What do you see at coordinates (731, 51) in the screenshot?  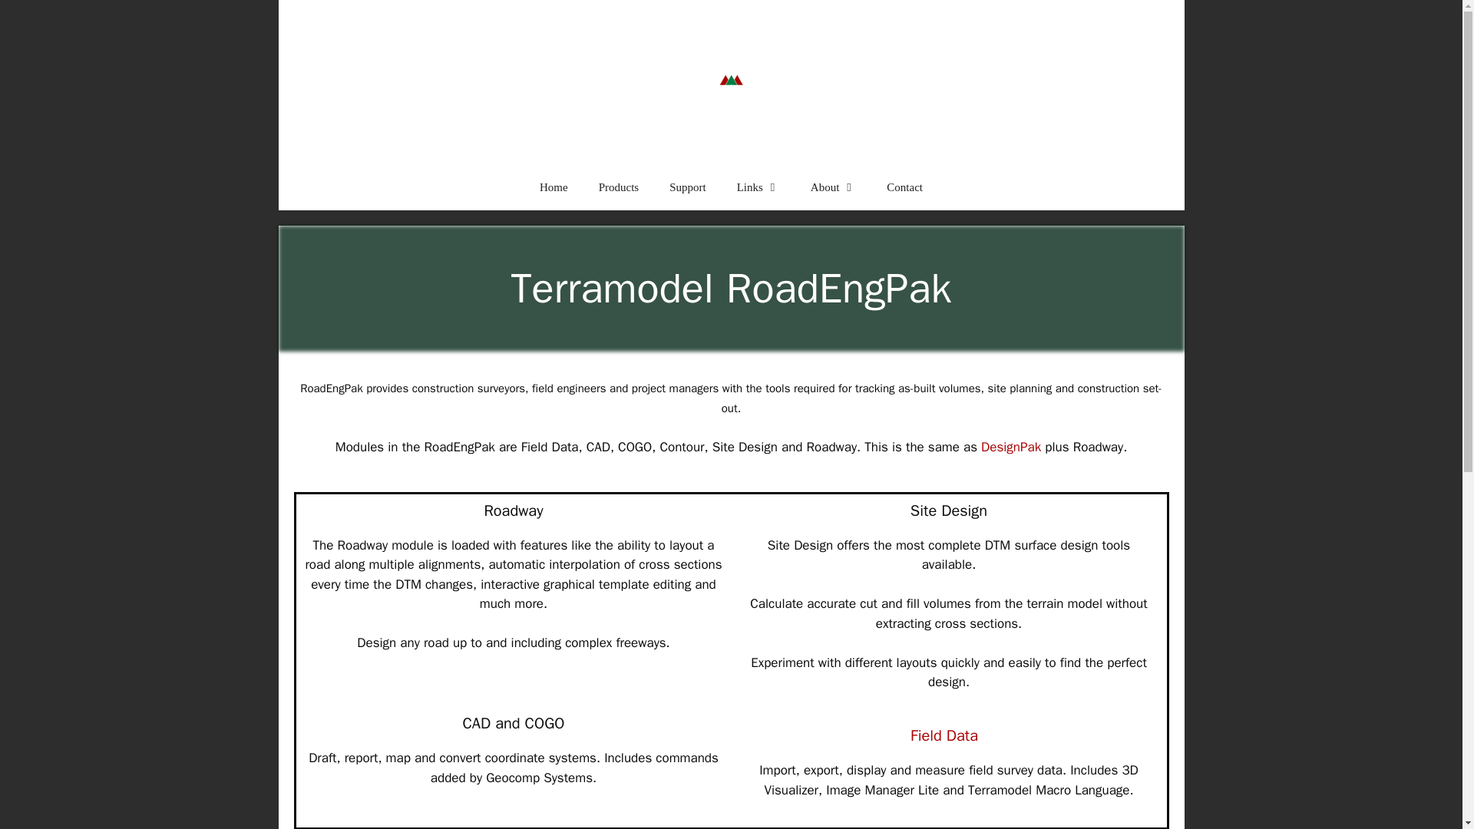 I see `Geocomp Systems` at bounding box center [731, 51].